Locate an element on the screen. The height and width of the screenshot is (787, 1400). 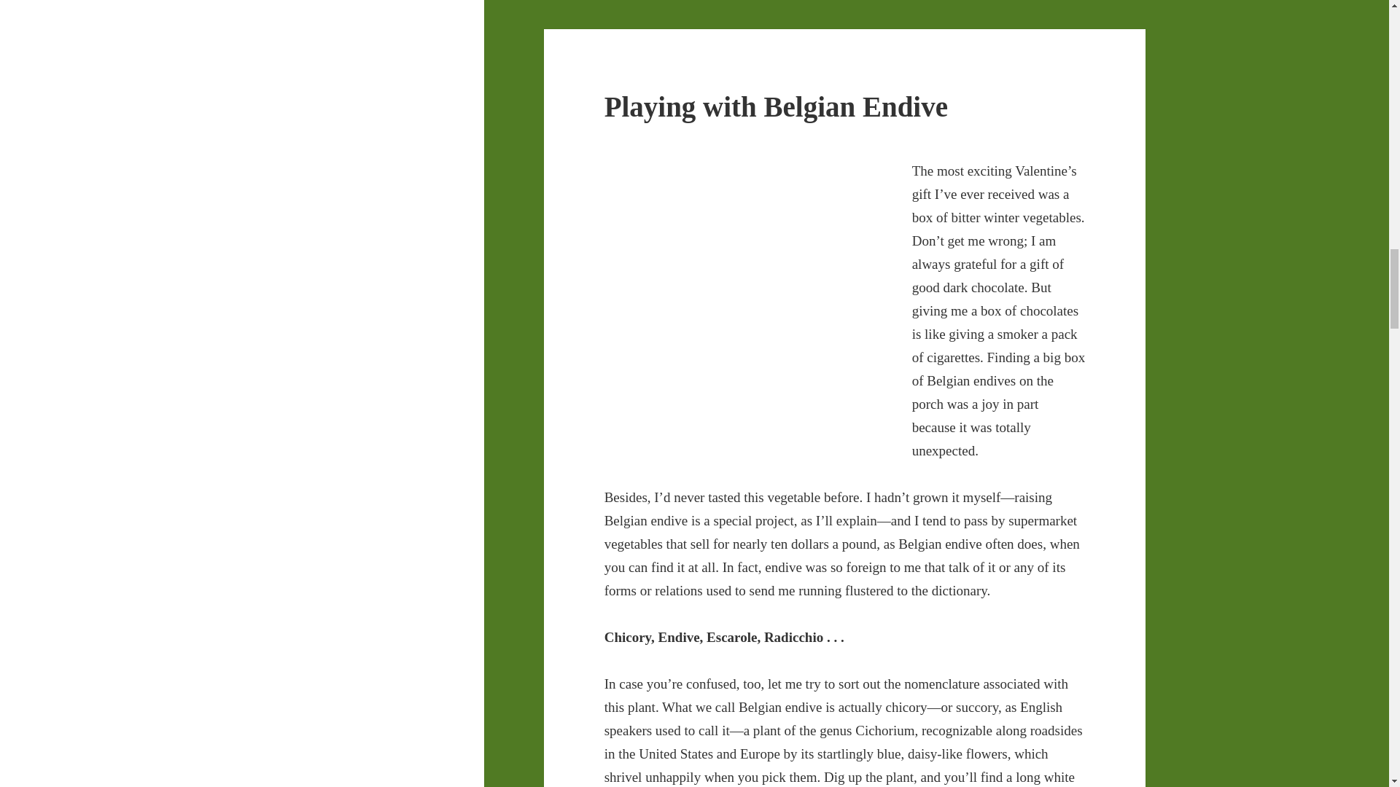
endive bouquet is located at coordinates (747, 307).